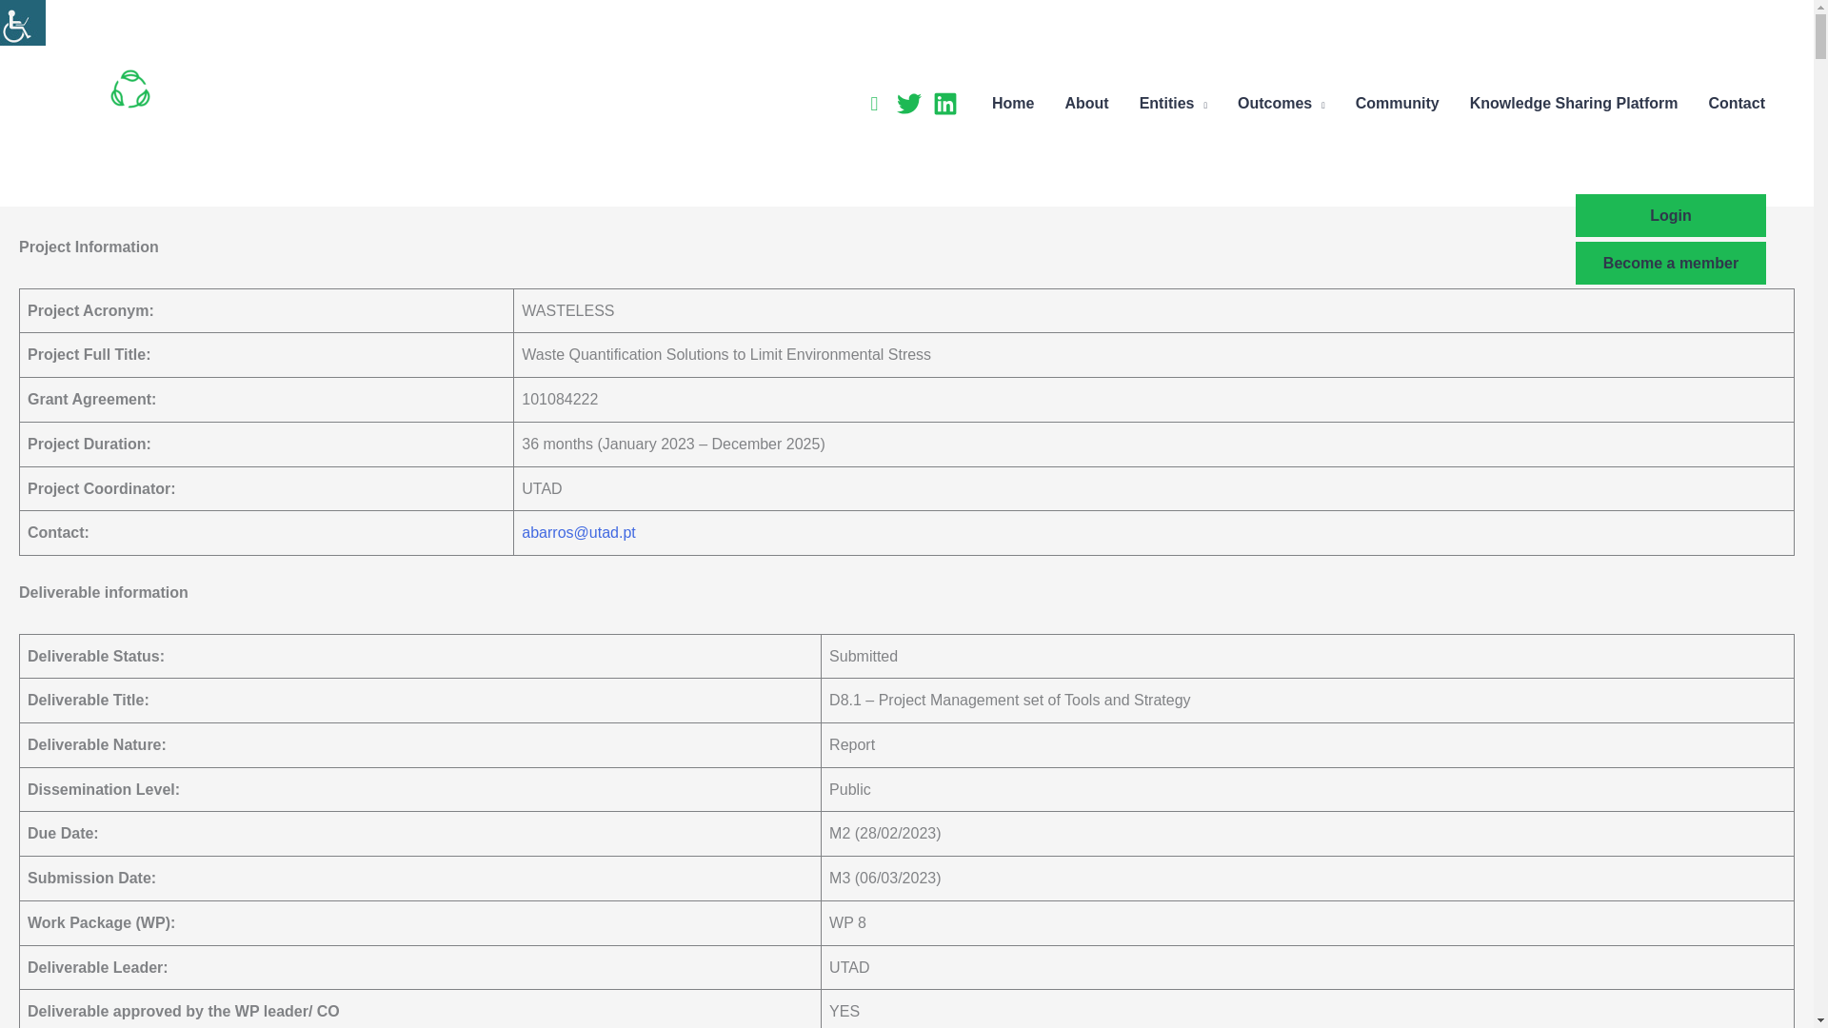  I want to click on Accessibility Helper sidebar, so click(23, 23).